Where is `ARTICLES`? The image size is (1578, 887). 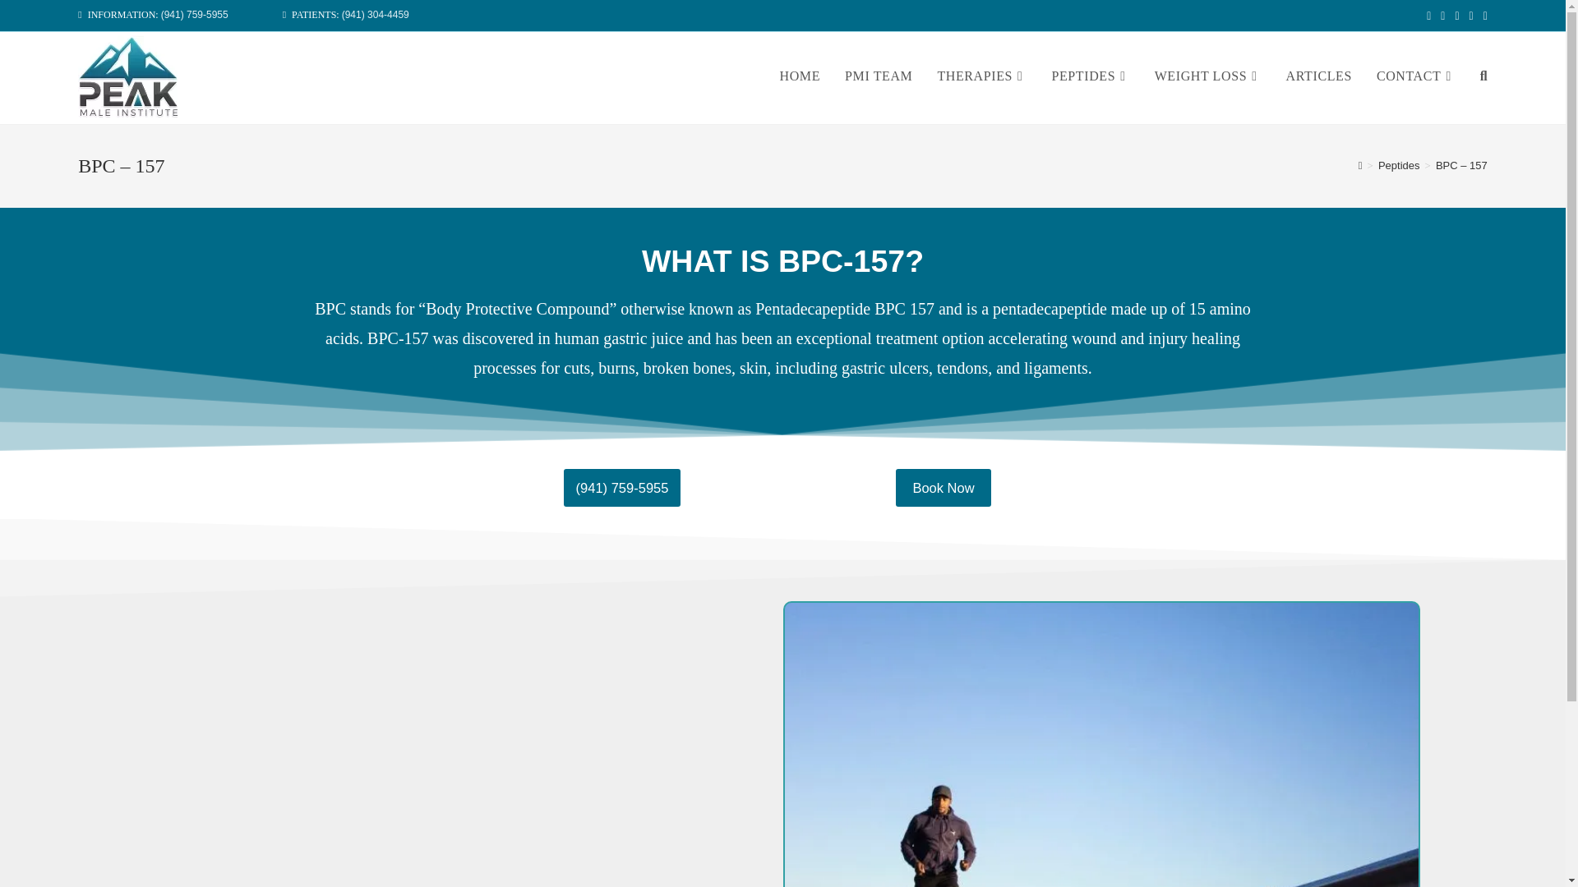 ARTICLES is located at coordinates (1318, 76).